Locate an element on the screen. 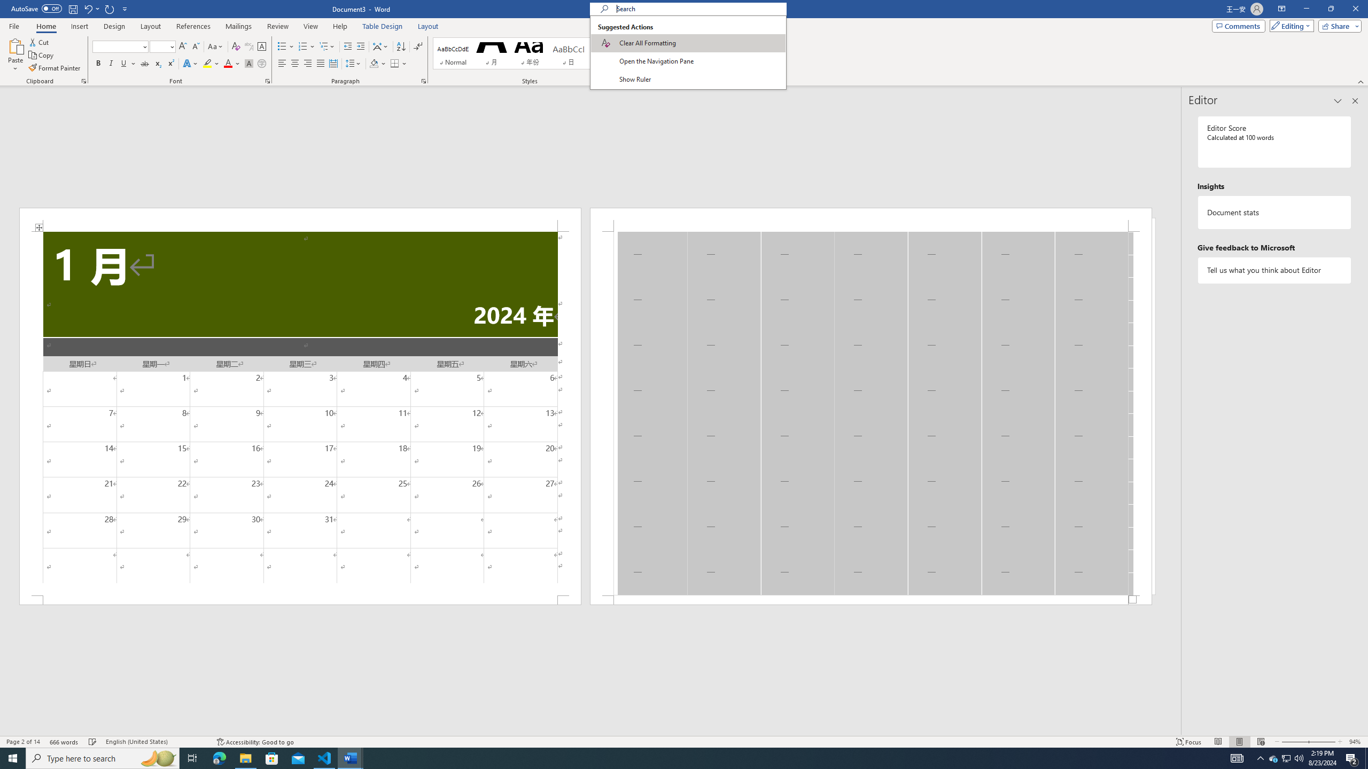 This screenshot has height=769, width=1368. Numbering is located at coordinates (302, 47).